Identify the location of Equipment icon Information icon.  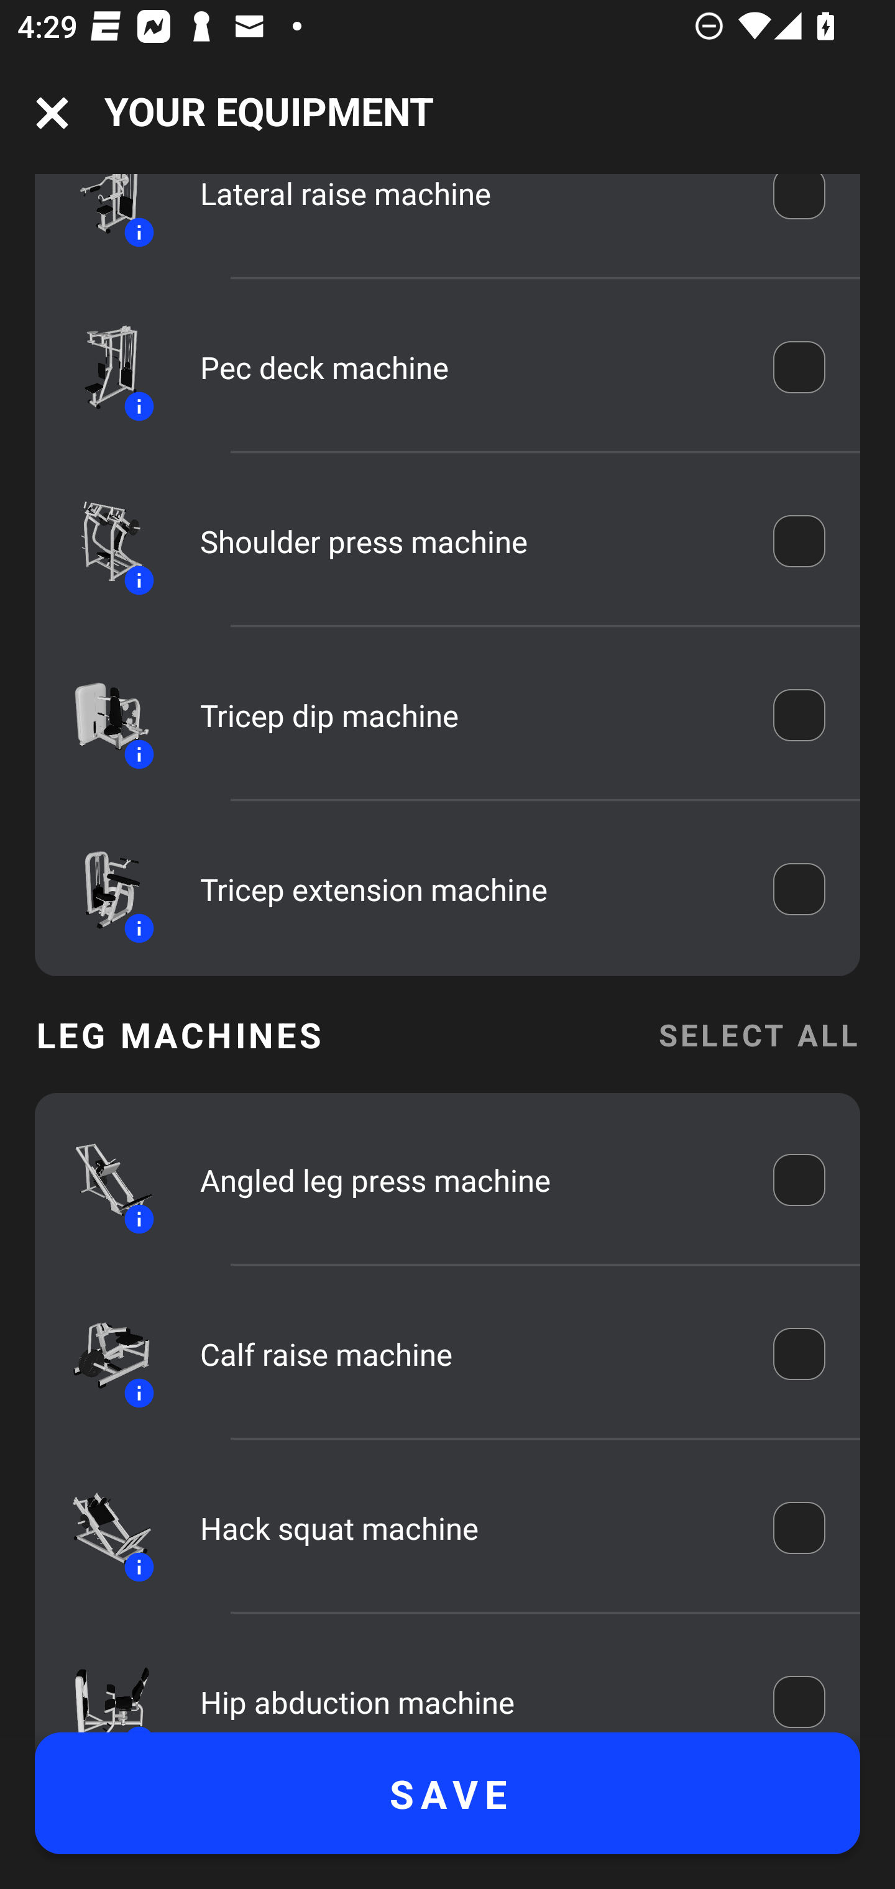
(100, 1527).